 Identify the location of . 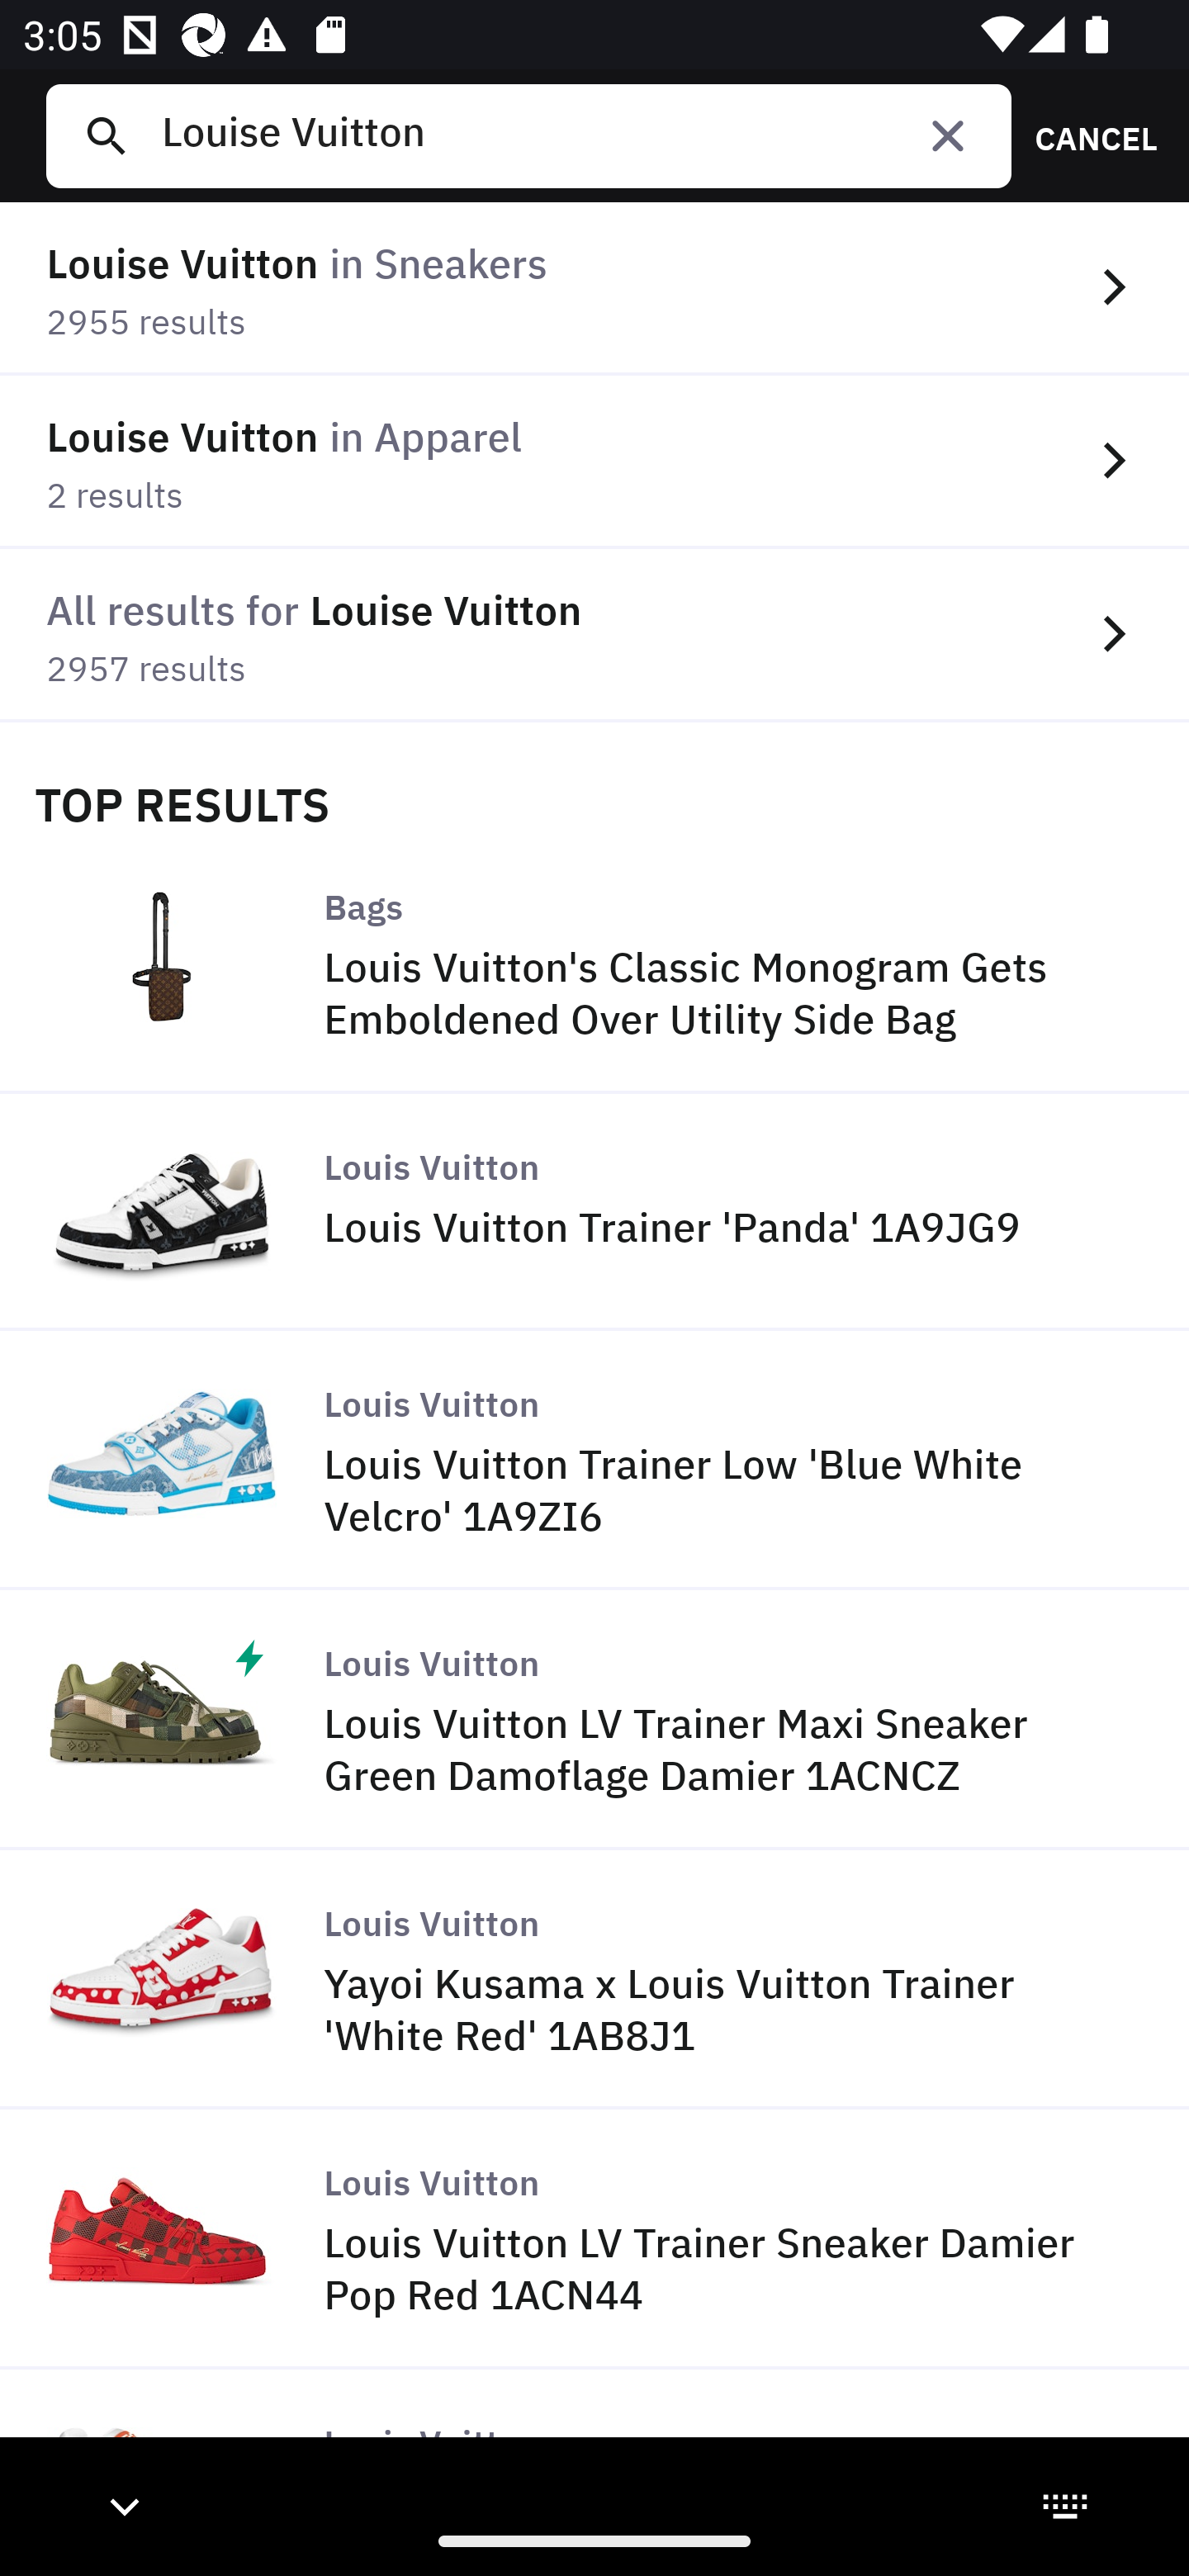
(948, 135).